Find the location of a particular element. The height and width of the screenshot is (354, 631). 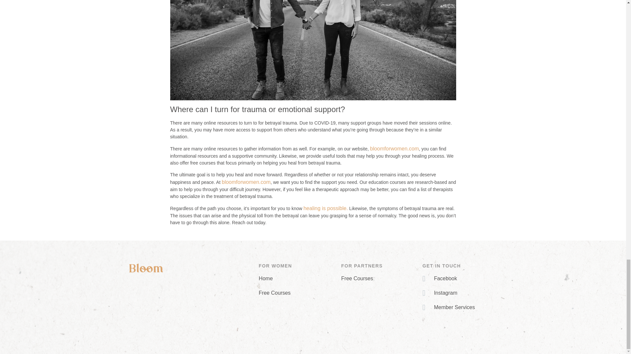

Instagram is located at coordinates (459, 293).